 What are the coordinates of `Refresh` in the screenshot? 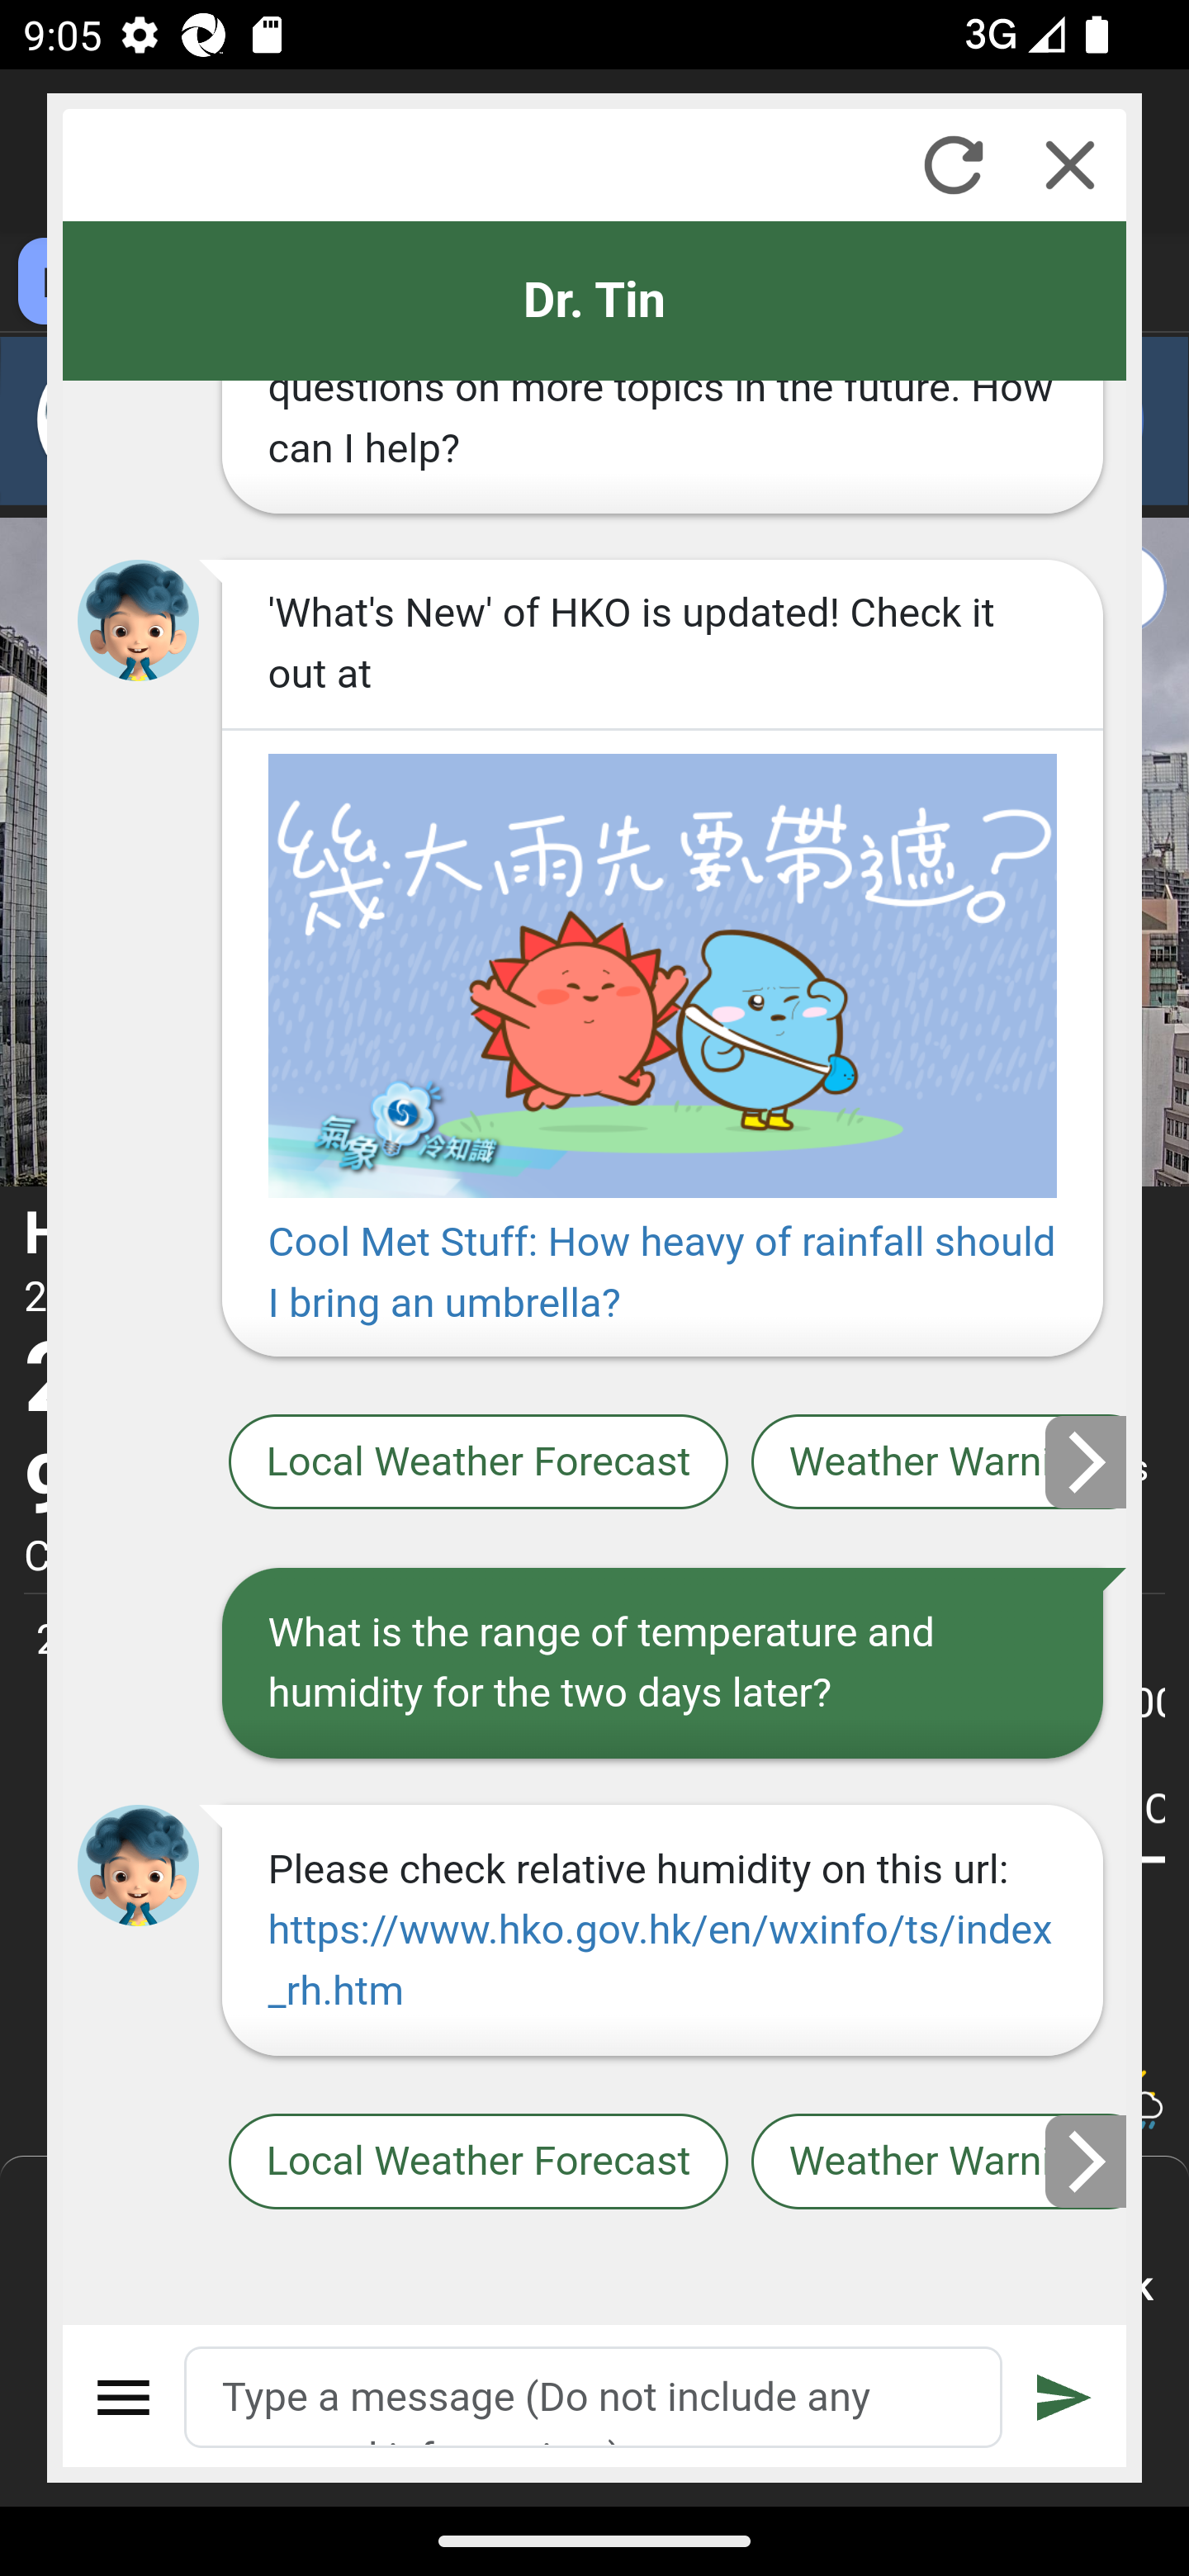 It's located at (953, 164).